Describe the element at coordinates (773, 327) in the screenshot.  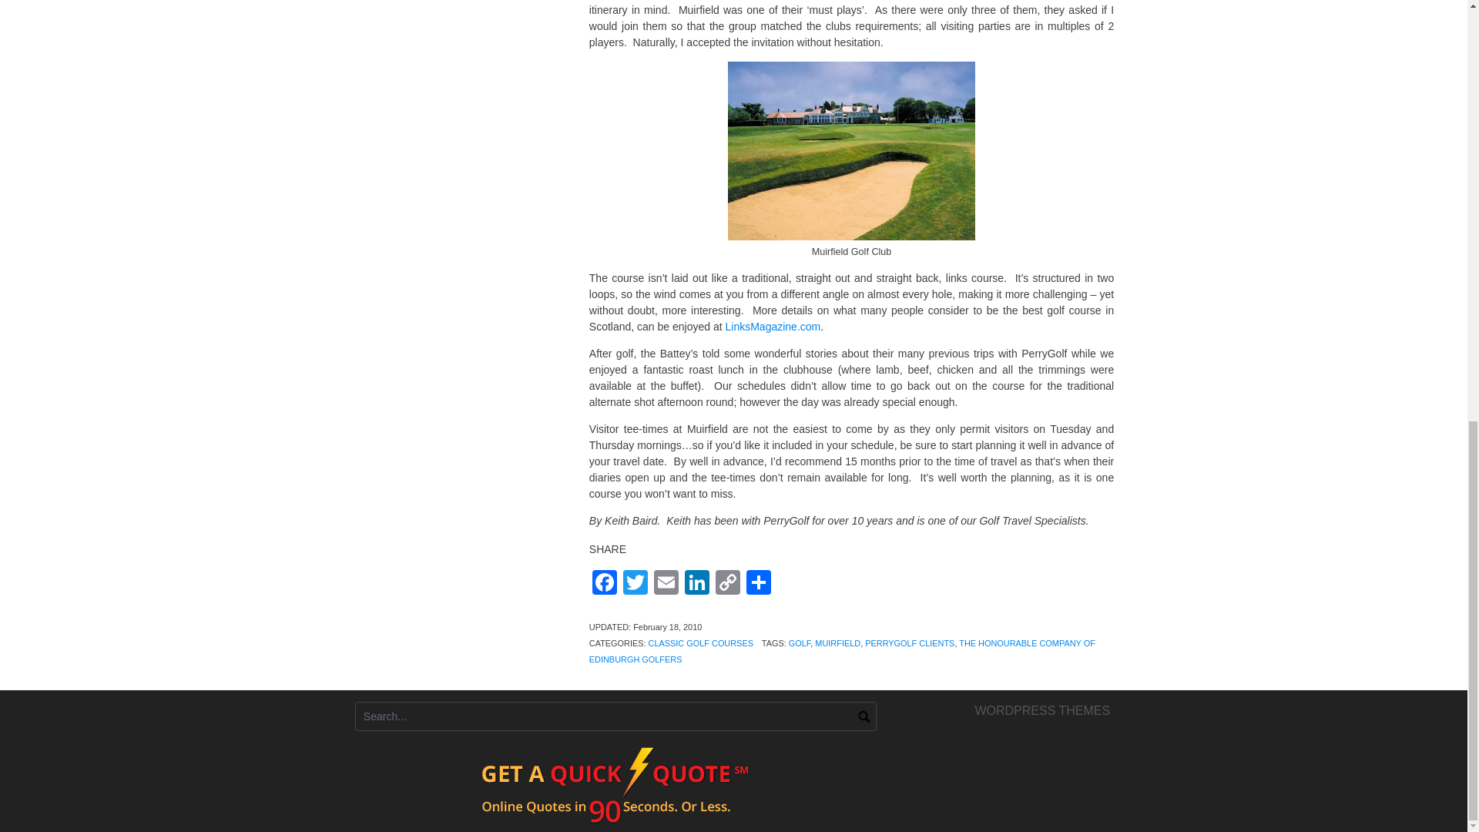
I see `LinksMagazine.com` at that location.